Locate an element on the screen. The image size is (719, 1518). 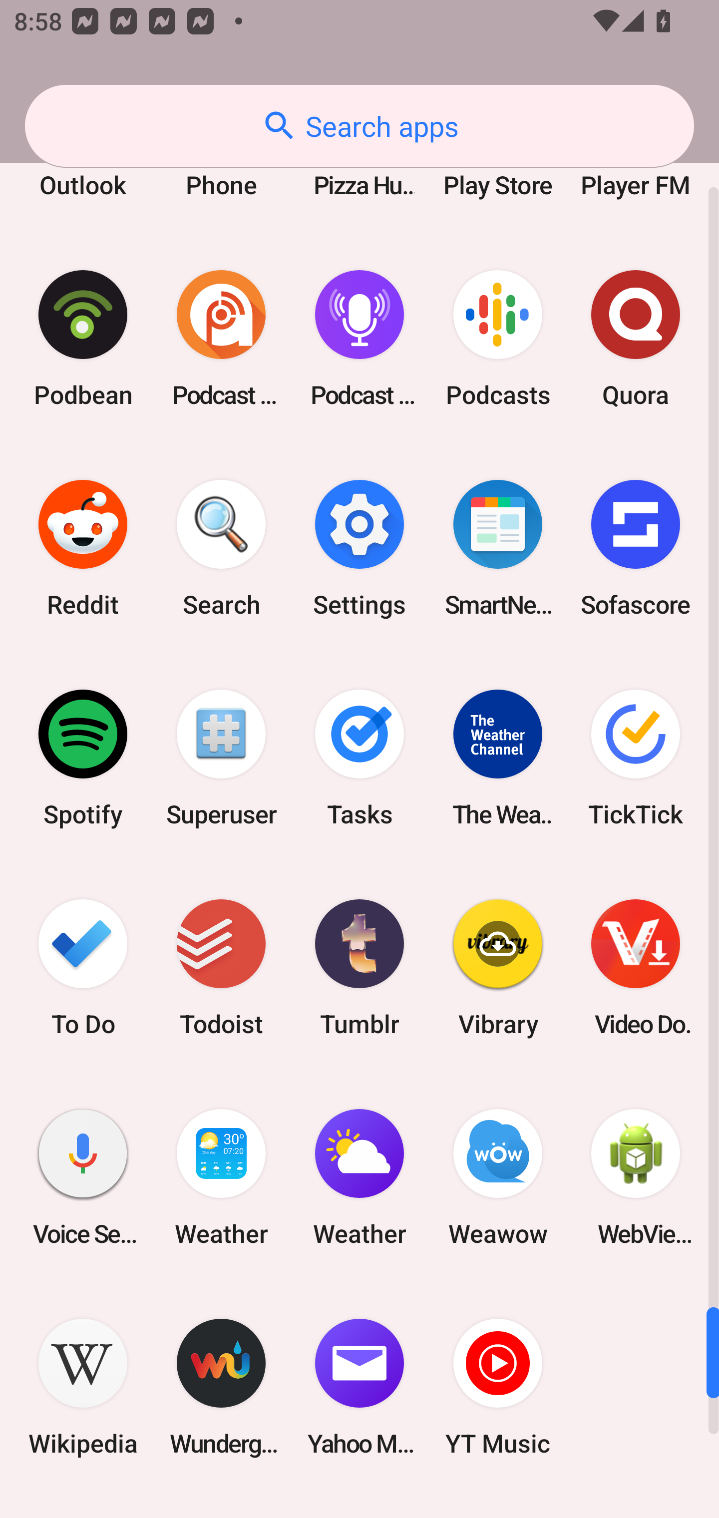
Reddit is located at coordinates (83, 548).